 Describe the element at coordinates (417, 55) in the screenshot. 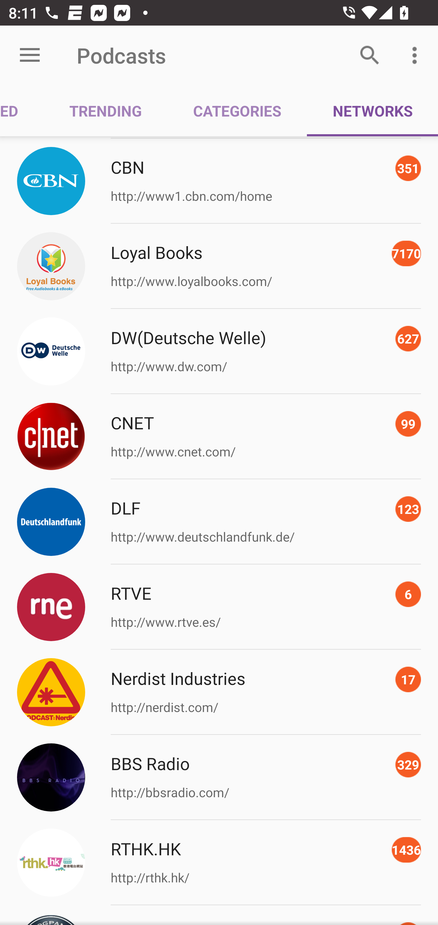

I see `More options` at that location.